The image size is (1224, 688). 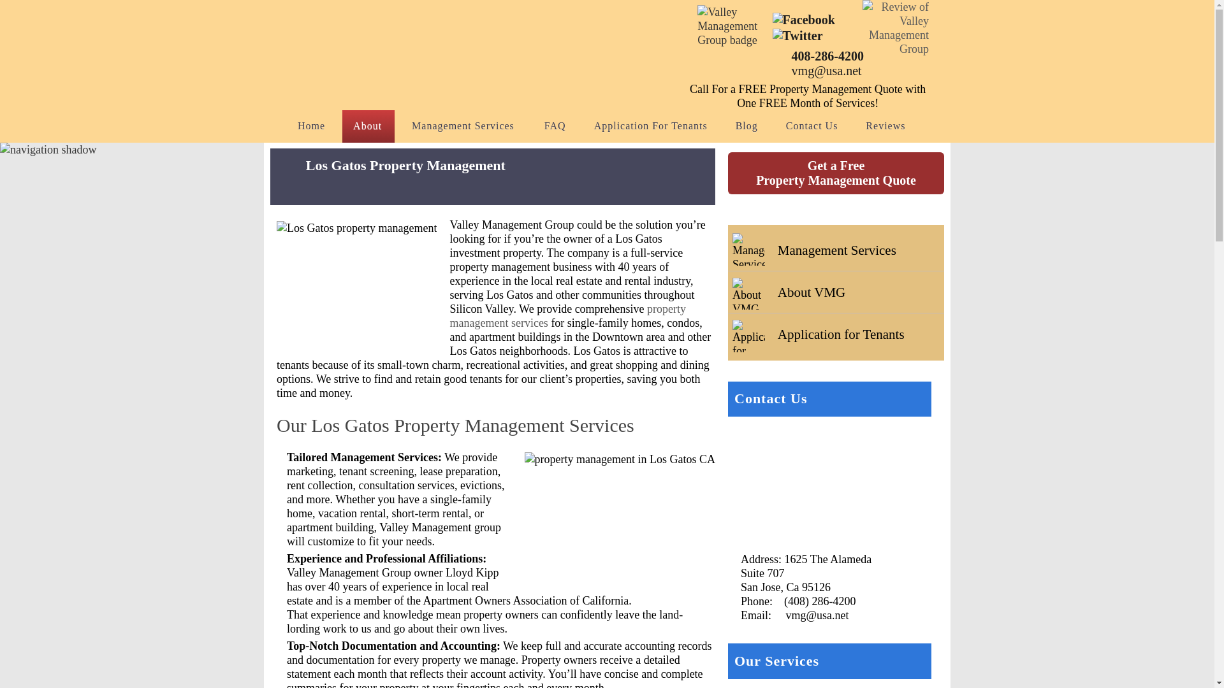 I want to click on facebook, so click(x=803, y=18).